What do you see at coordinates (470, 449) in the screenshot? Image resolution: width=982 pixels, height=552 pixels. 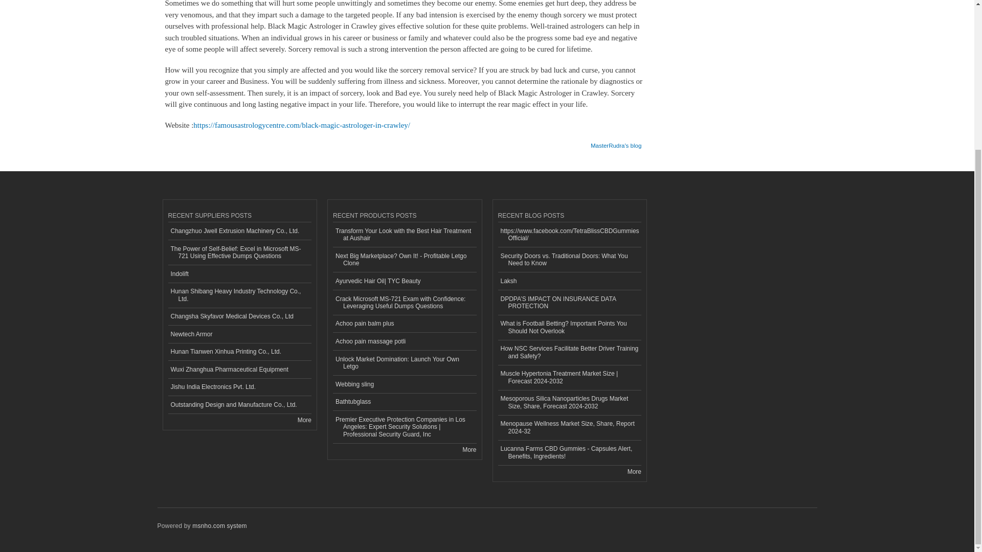 I see `Read the latest products entries.` at bounding box center [470, 449].